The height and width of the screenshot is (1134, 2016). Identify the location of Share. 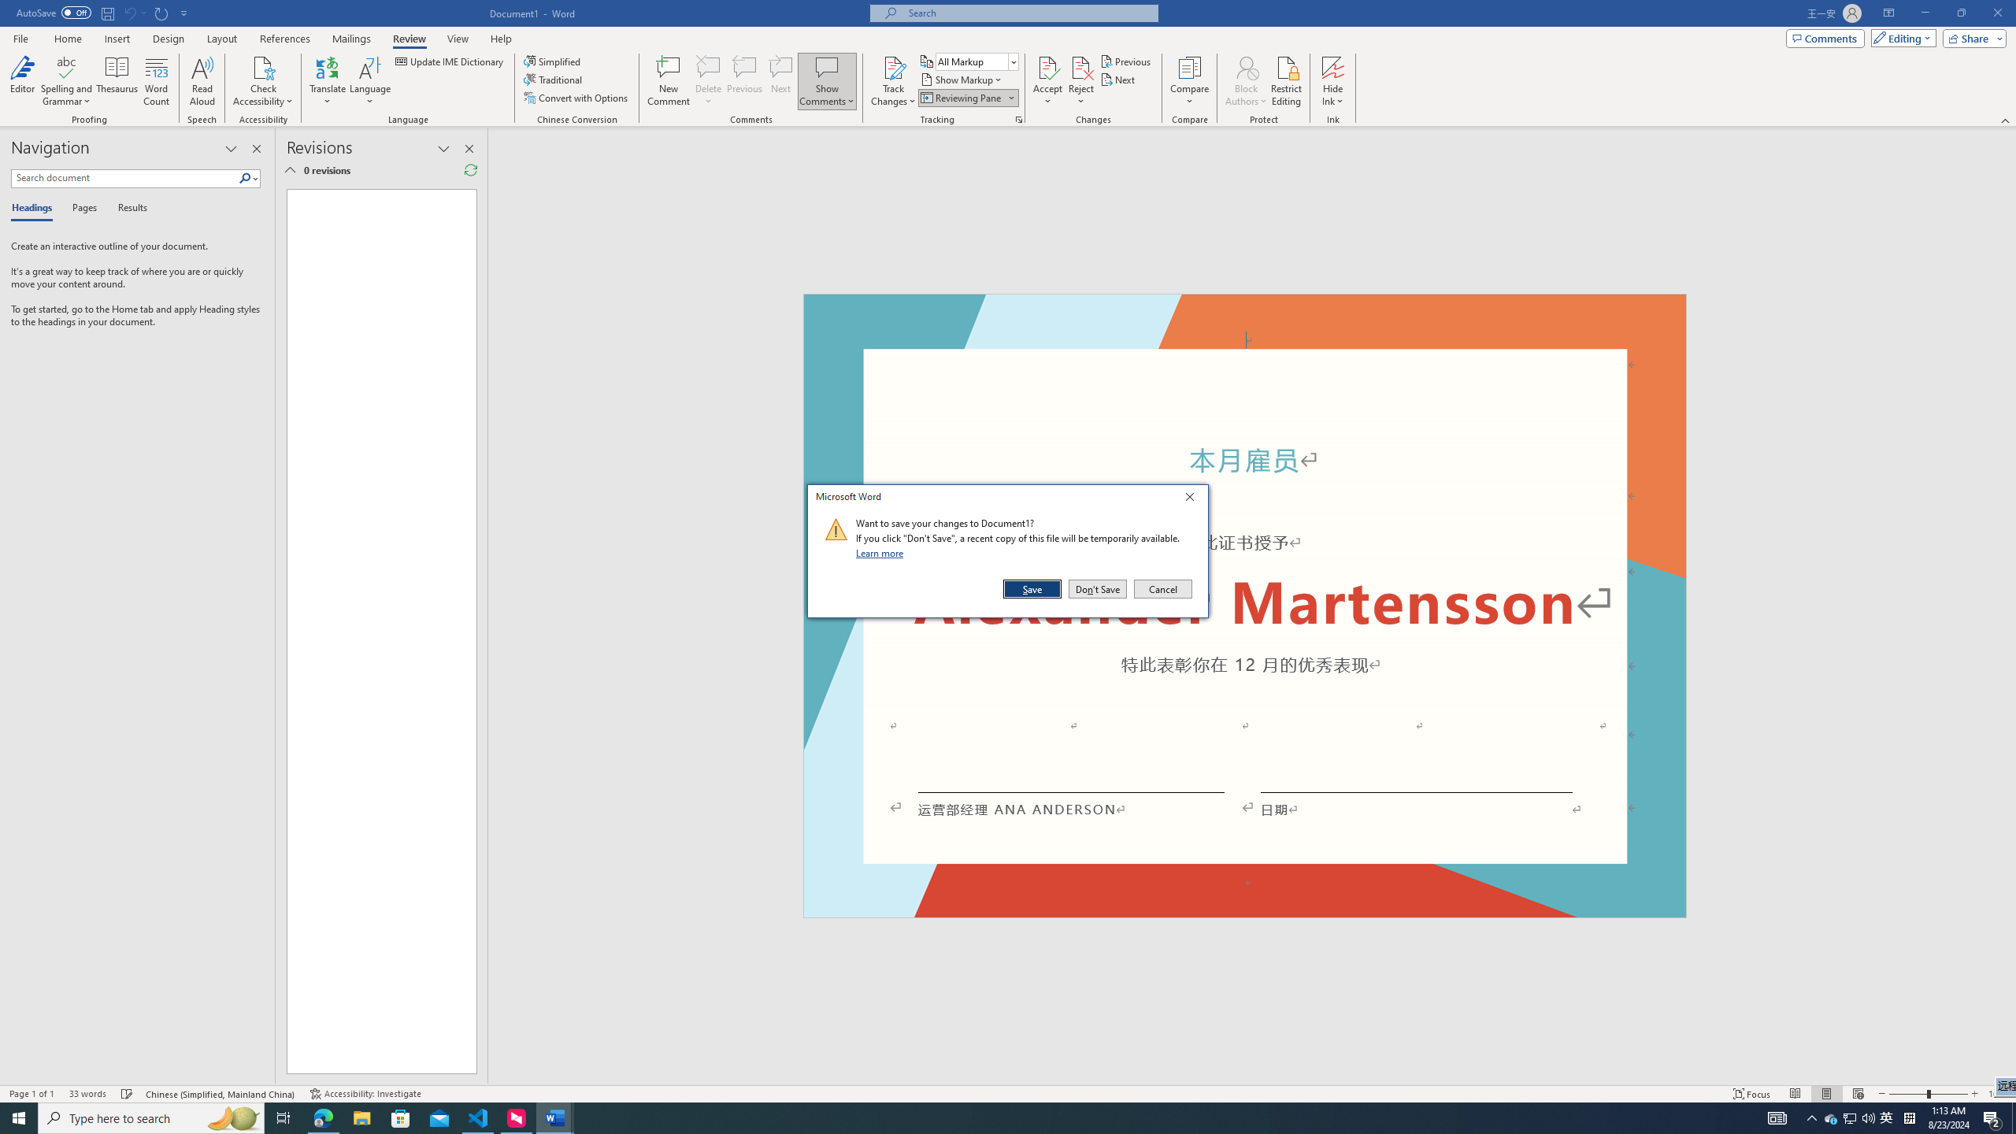
(1972, 38).